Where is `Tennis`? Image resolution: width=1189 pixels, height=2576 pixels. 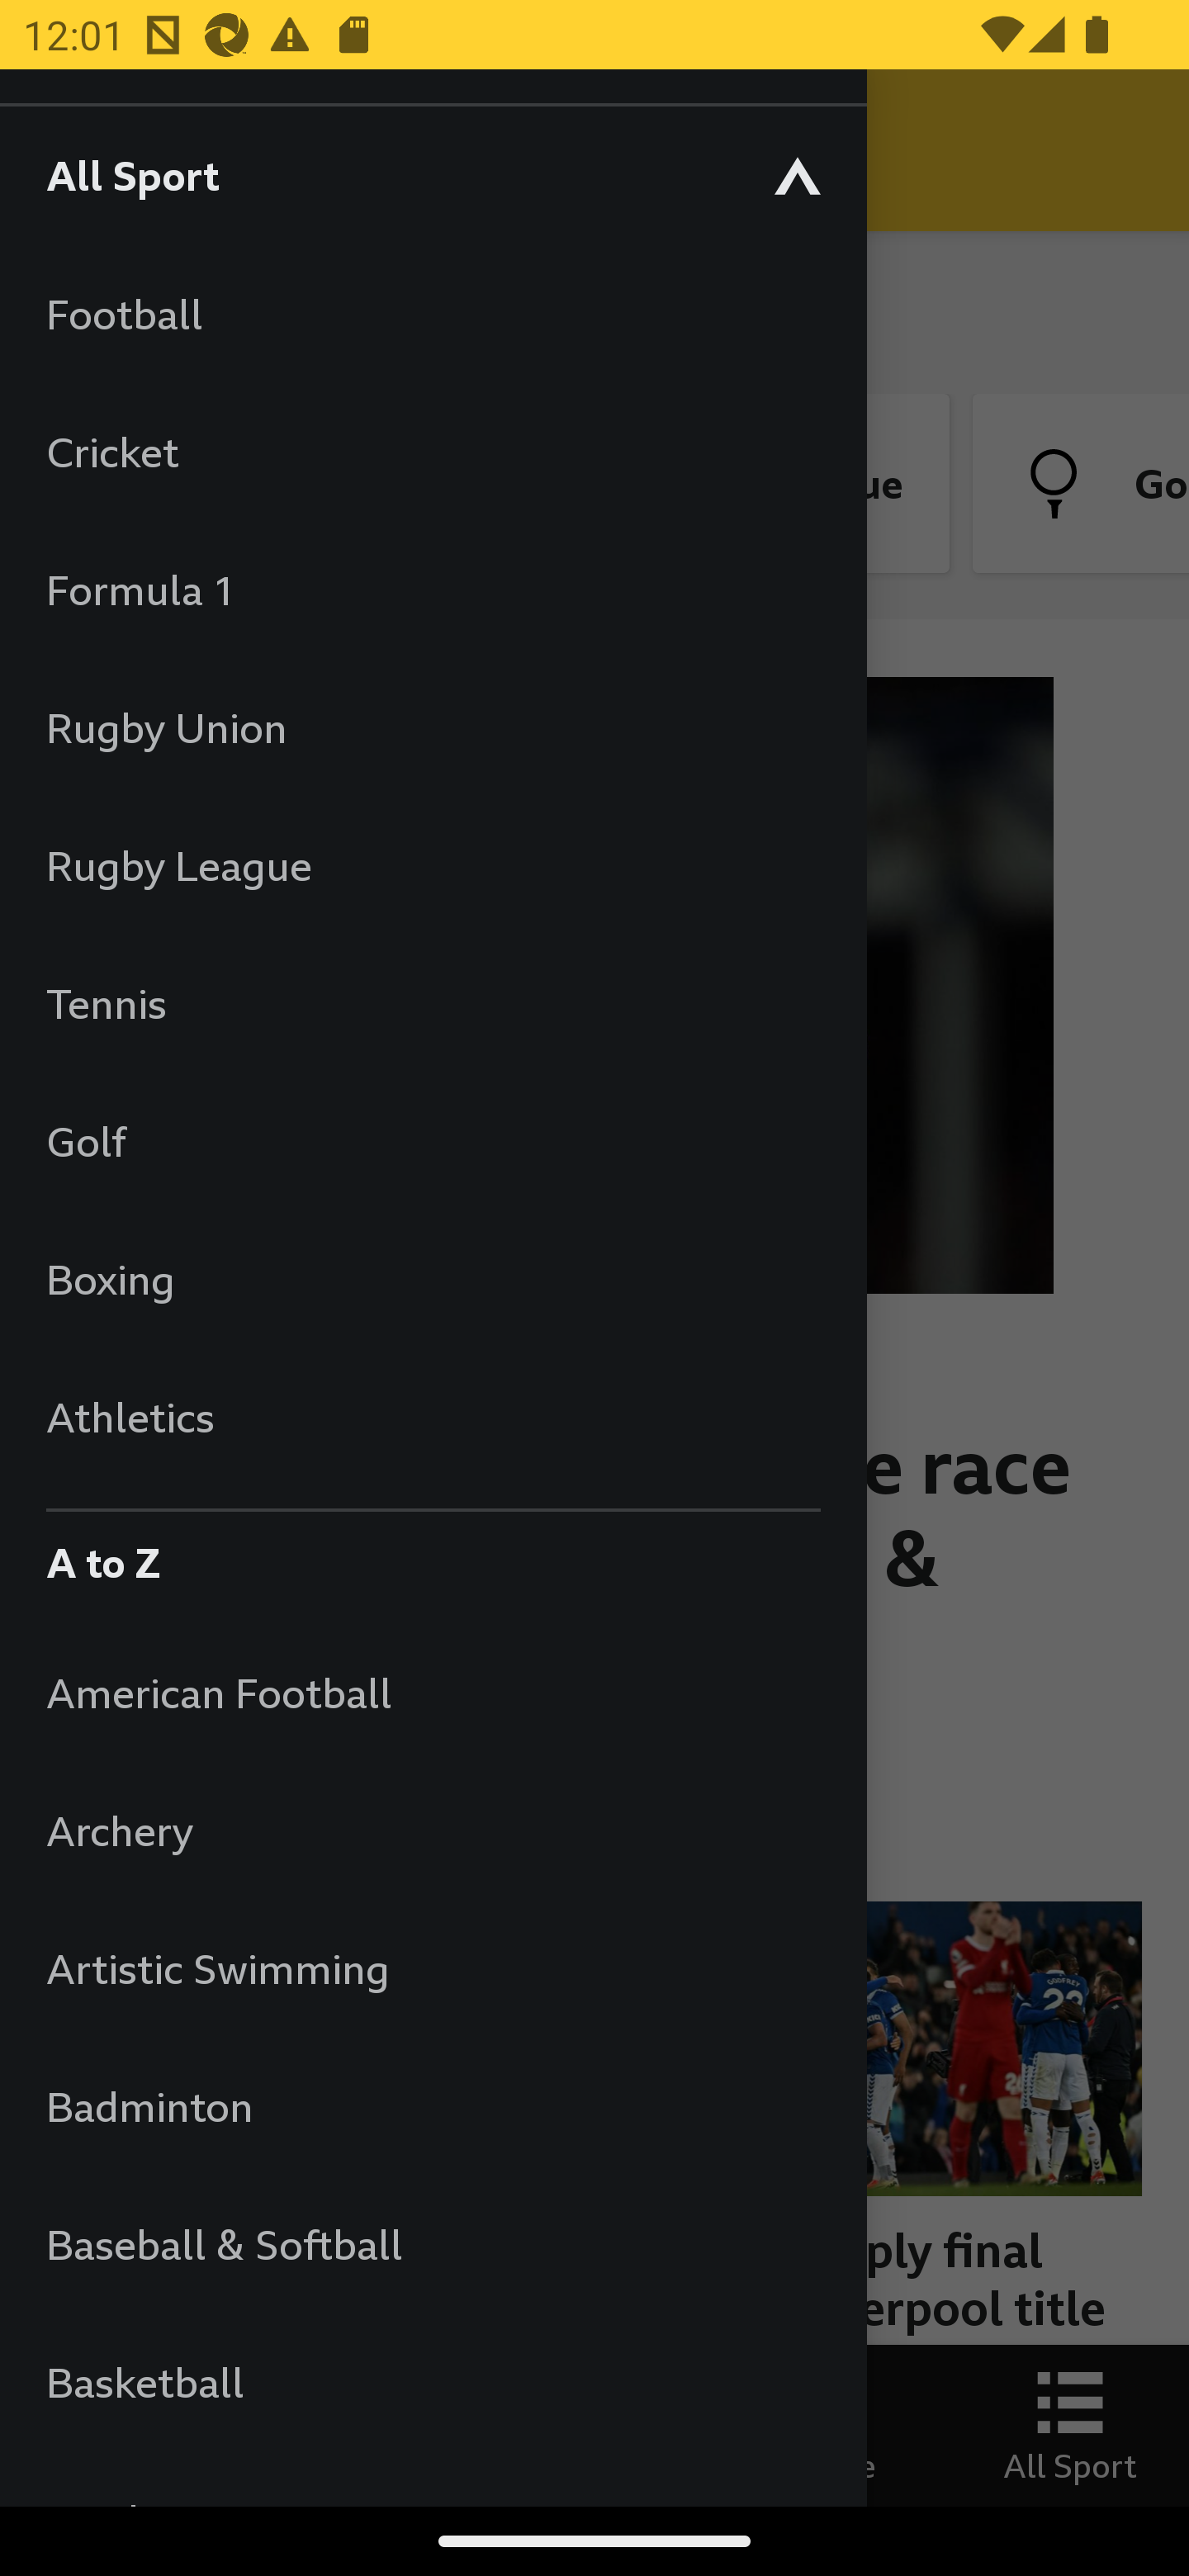 Tennis is located at coordinates (433, 1002).